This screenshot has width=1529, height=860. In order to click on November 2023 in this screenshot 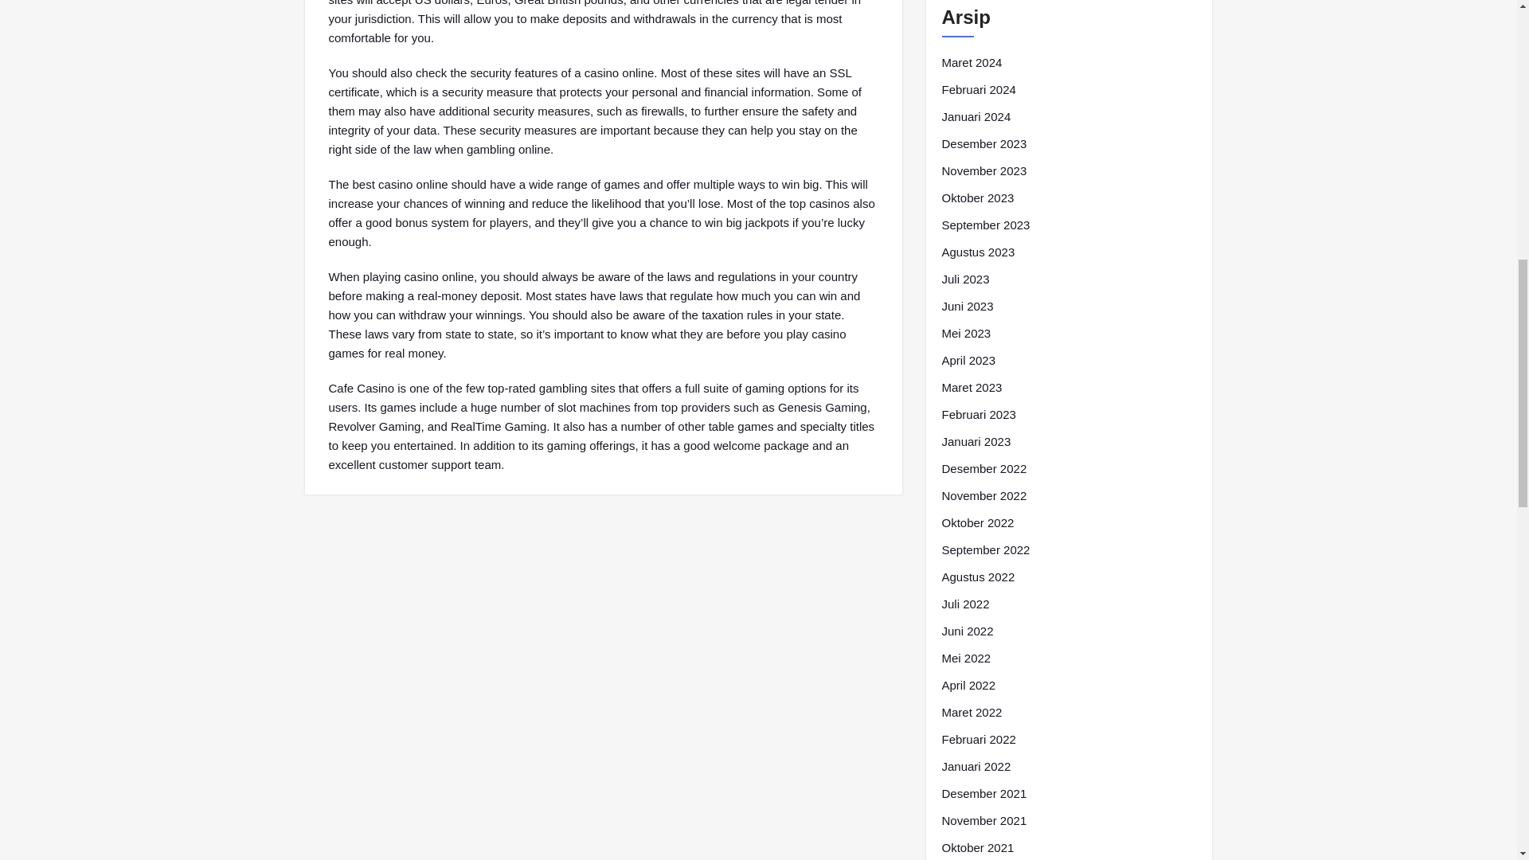, I will do `click(983, 170)`.